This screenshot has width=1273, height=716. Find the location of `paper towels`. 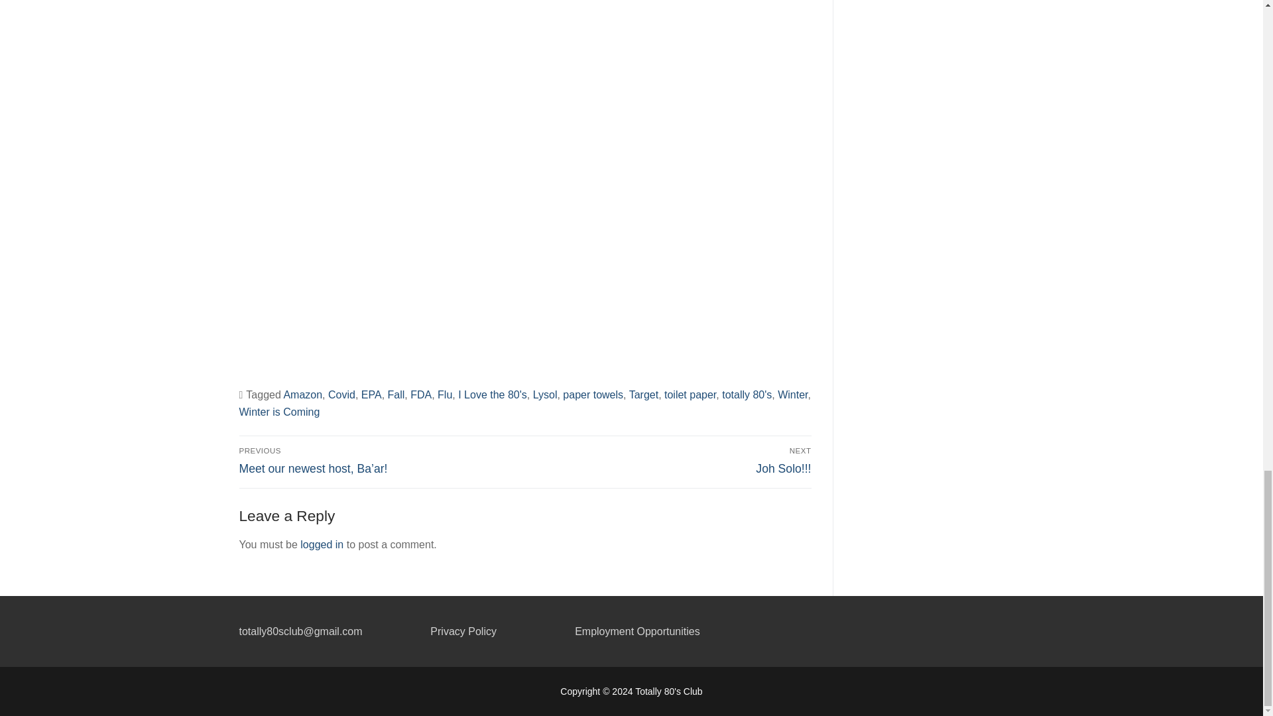

paper towels is located at coordinates (671, 460).